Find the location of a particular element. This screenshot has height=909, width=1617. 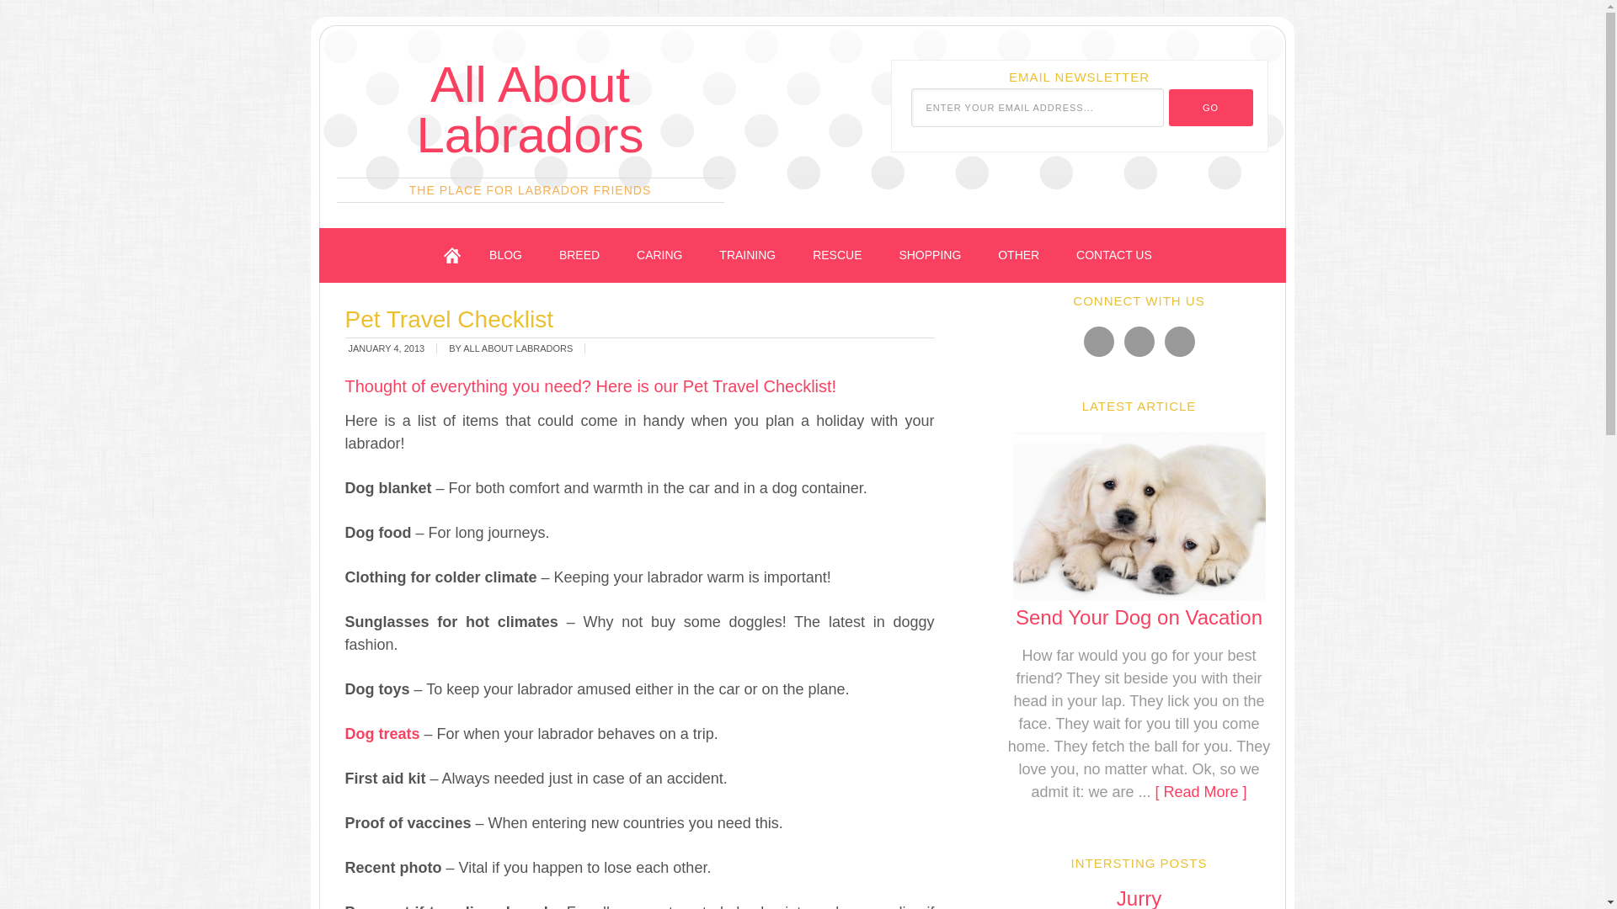

CARING is located at coordinates (659, 255).